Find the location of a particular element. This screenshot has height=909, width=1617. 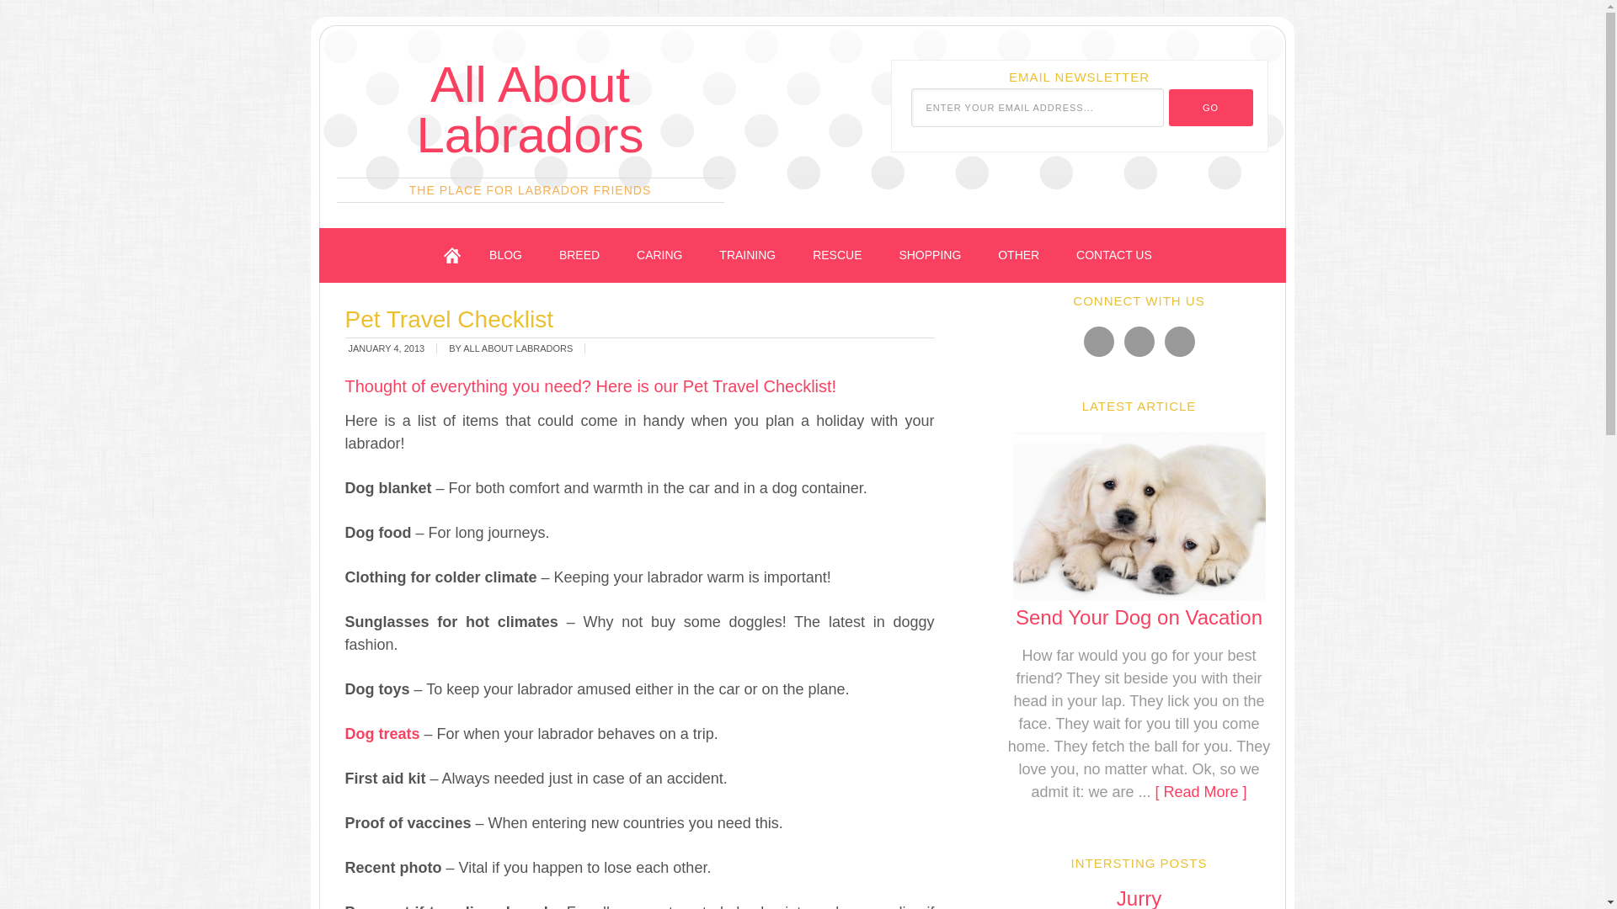

CARING is located at coordinates (659, 255).